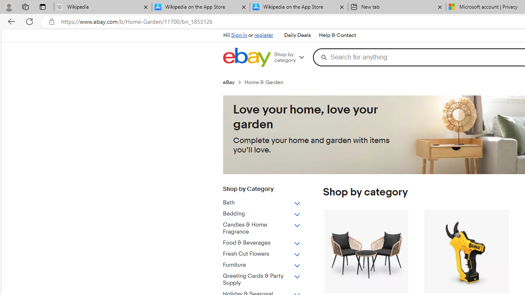  I want to click on eBay, so click(233, 82).